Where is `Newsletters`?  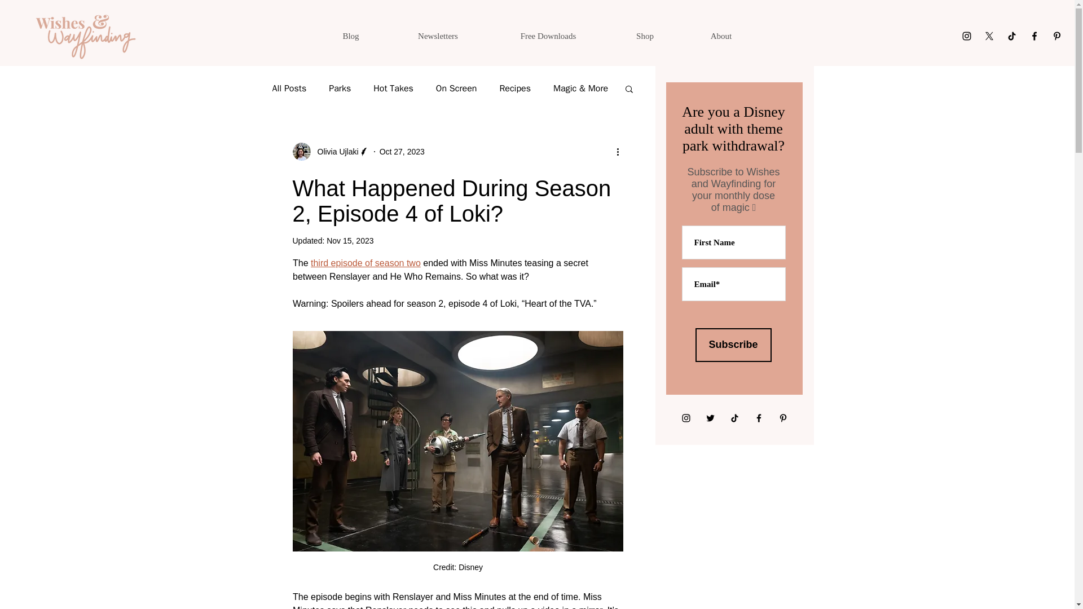 Newsletters is located at coordinates (437, 36).